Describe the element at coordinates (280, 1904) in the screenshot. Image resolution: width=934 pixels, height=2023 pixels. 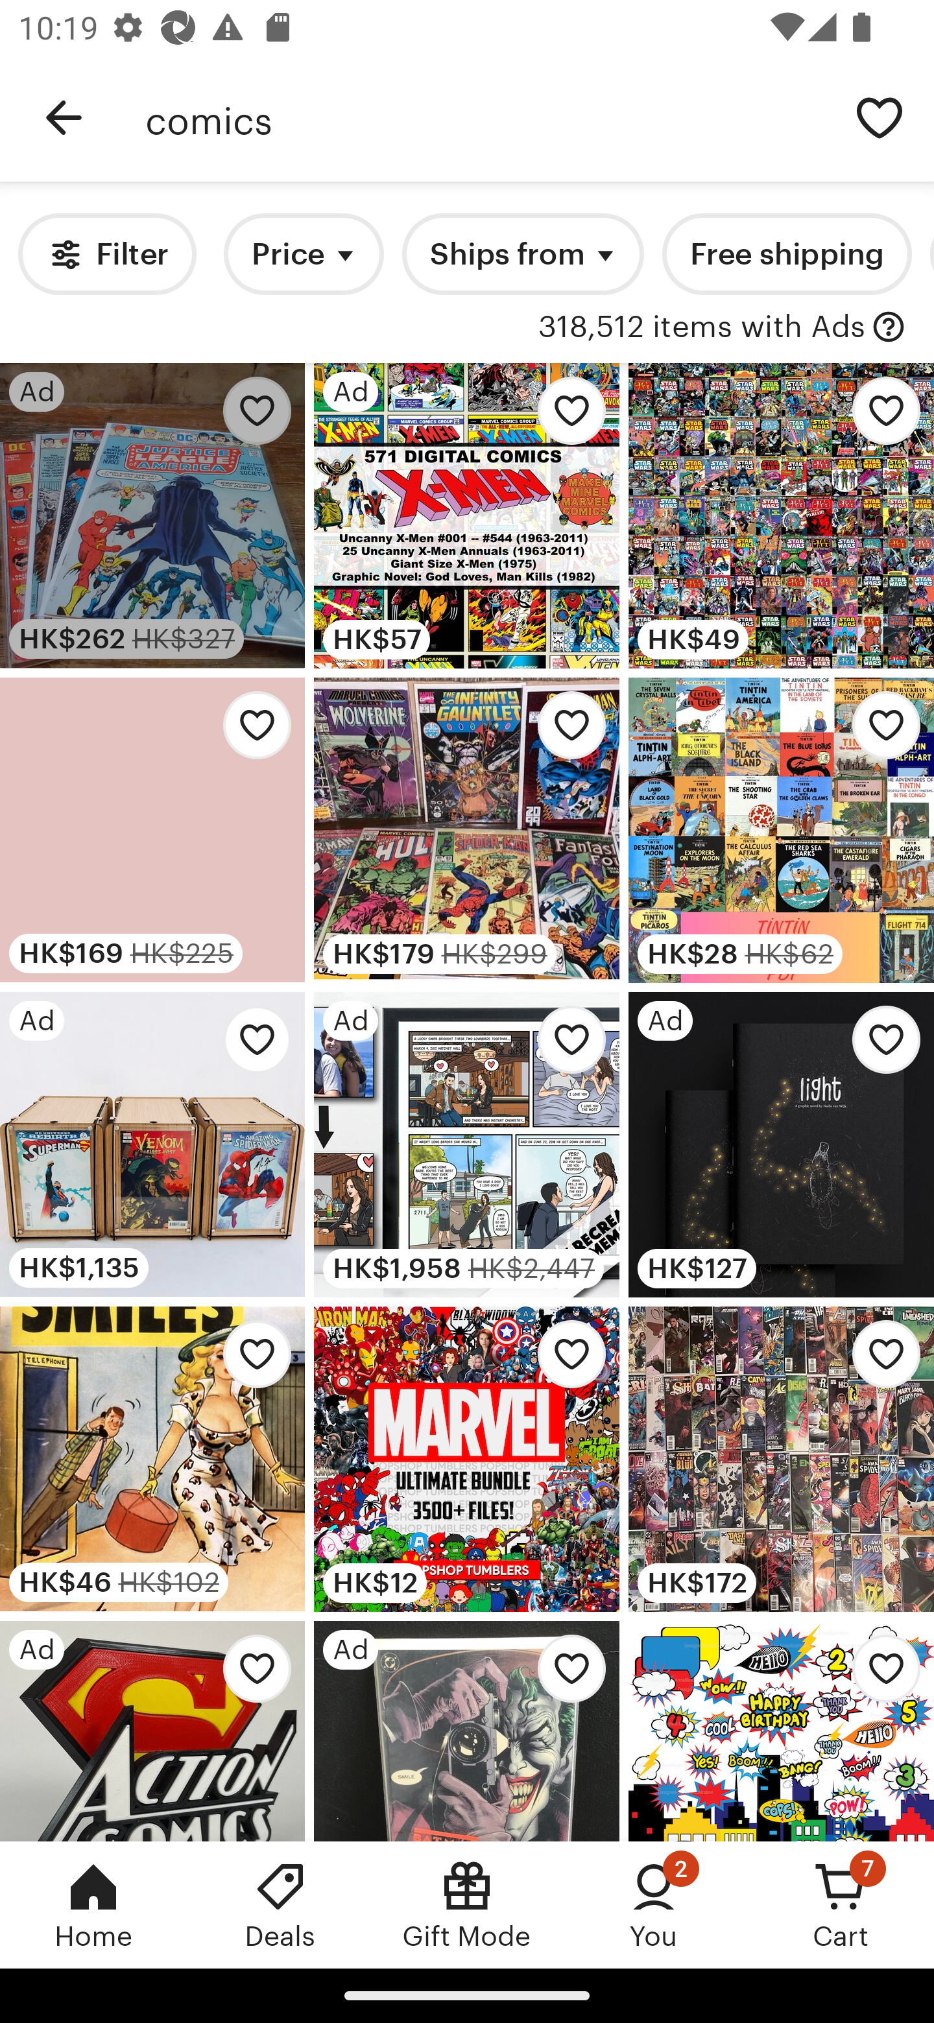
I see `Deals` at that location.